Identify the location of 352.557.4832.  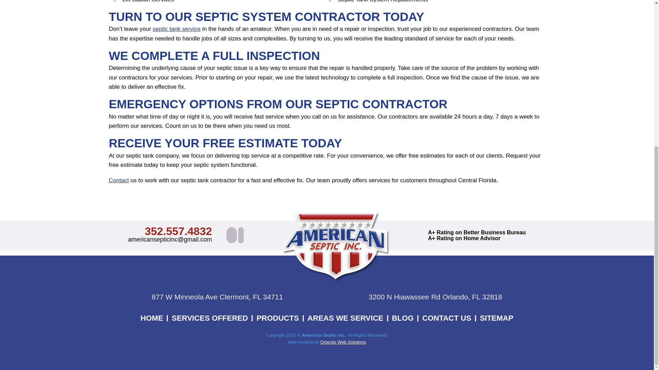
(178, 231).